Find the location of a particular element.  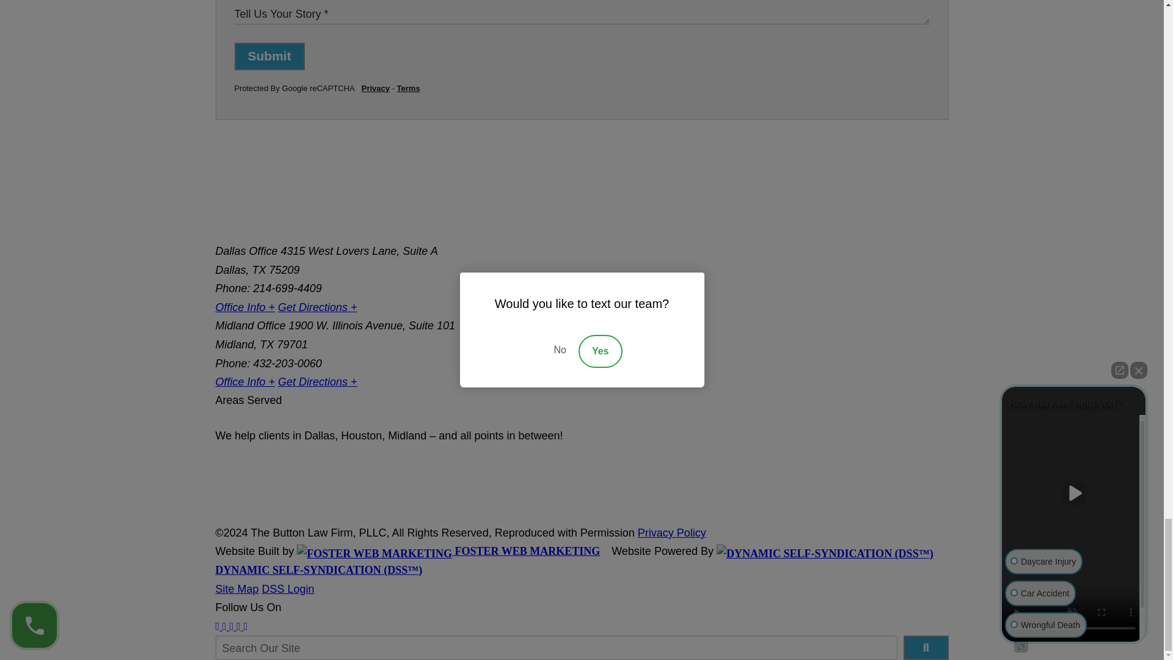

YouTube is located at coordinates (238, 626).